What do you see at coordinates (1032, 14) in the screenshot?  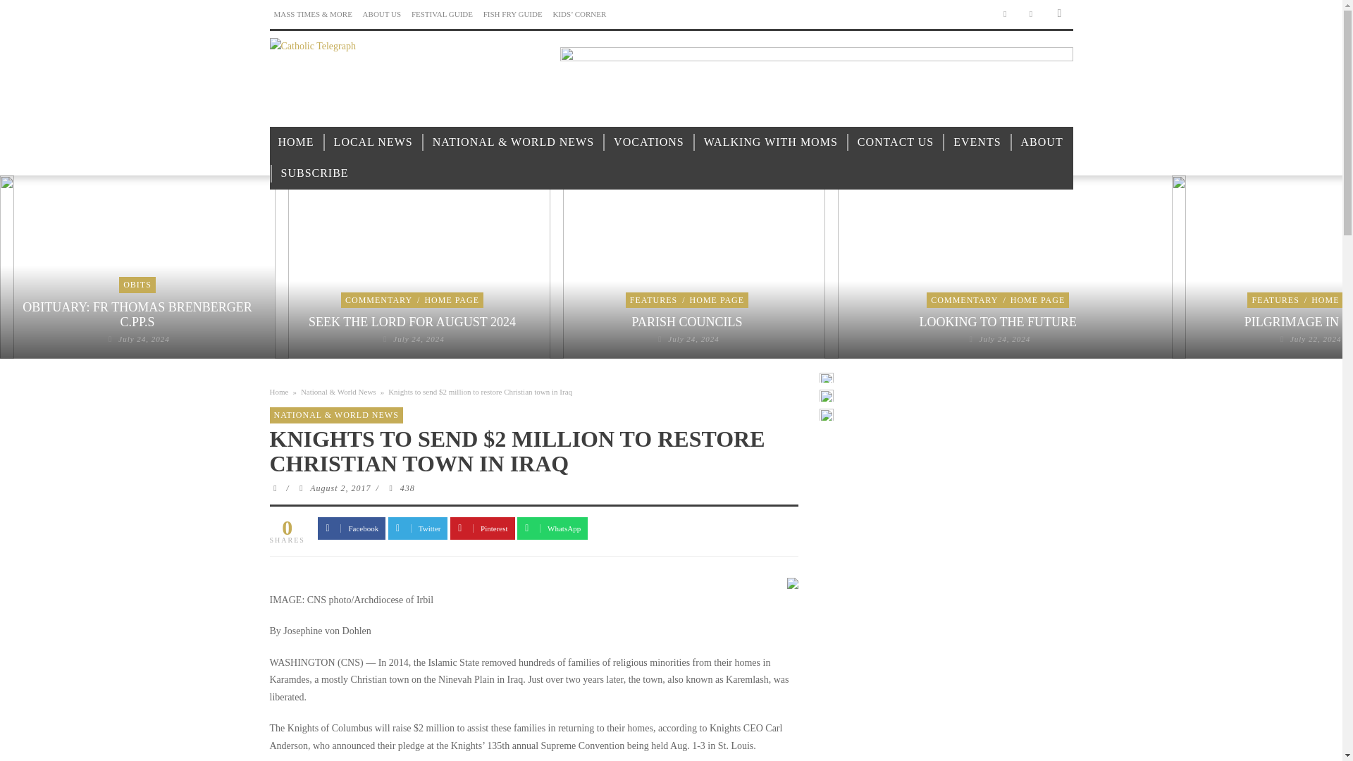 I see `Twitter` at bounding box center [1032, 14].